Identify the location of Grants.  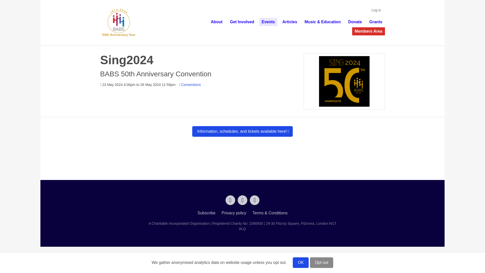
(376, 22).